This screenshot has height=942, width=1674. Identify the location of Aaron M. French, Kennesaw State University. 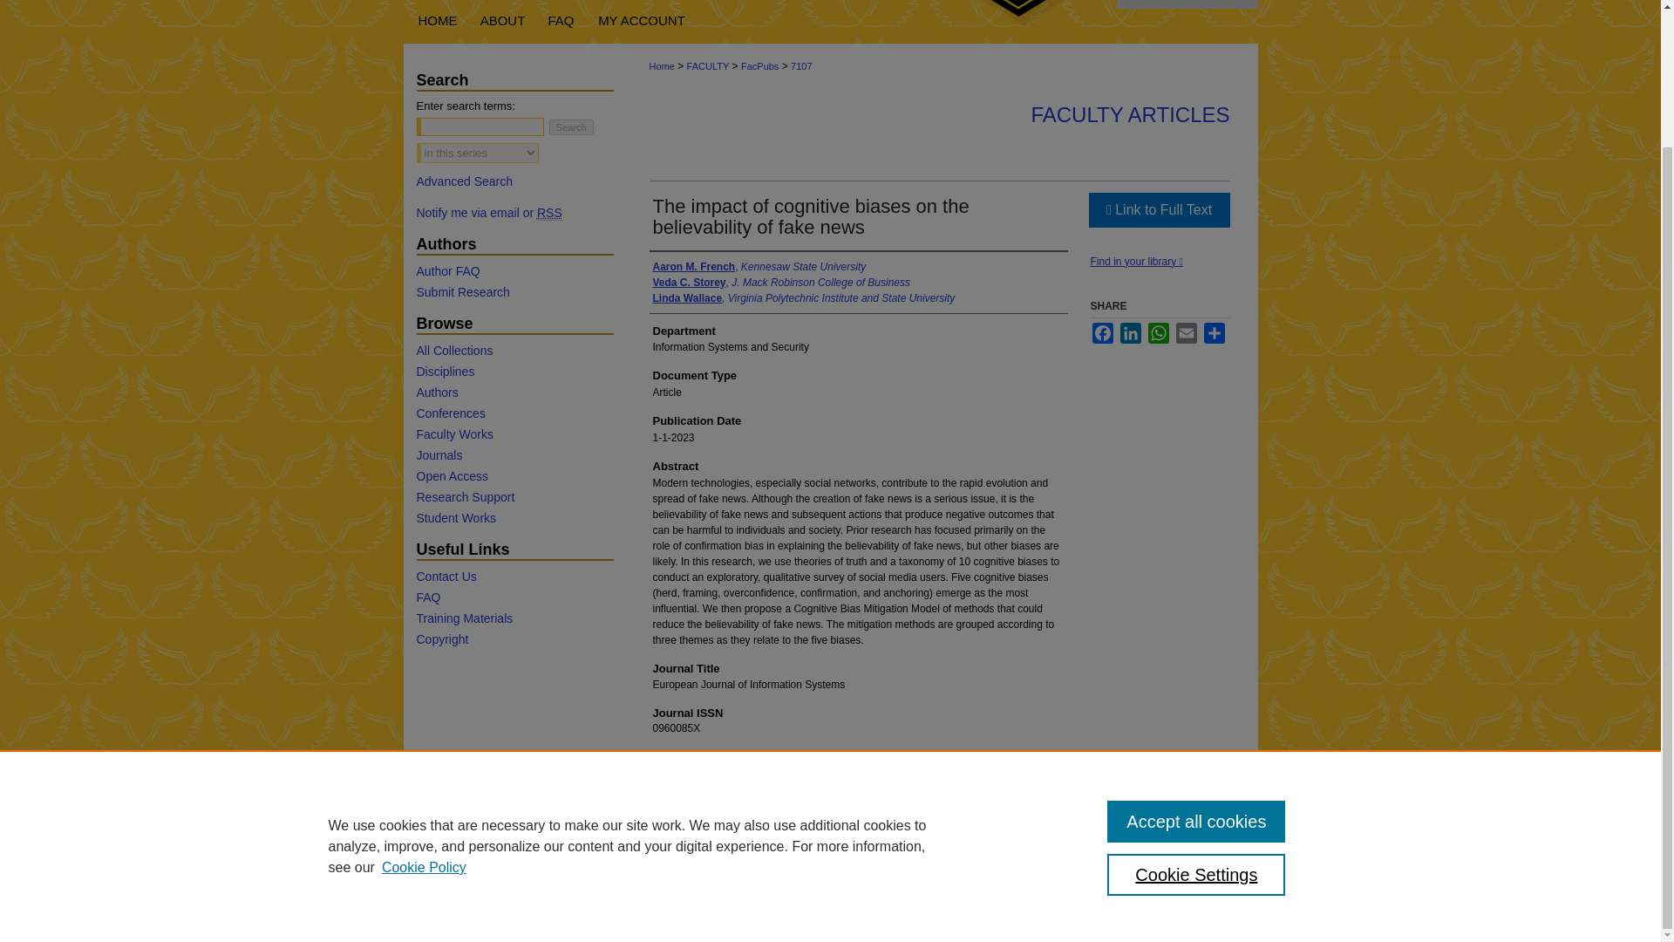
(759, 267).